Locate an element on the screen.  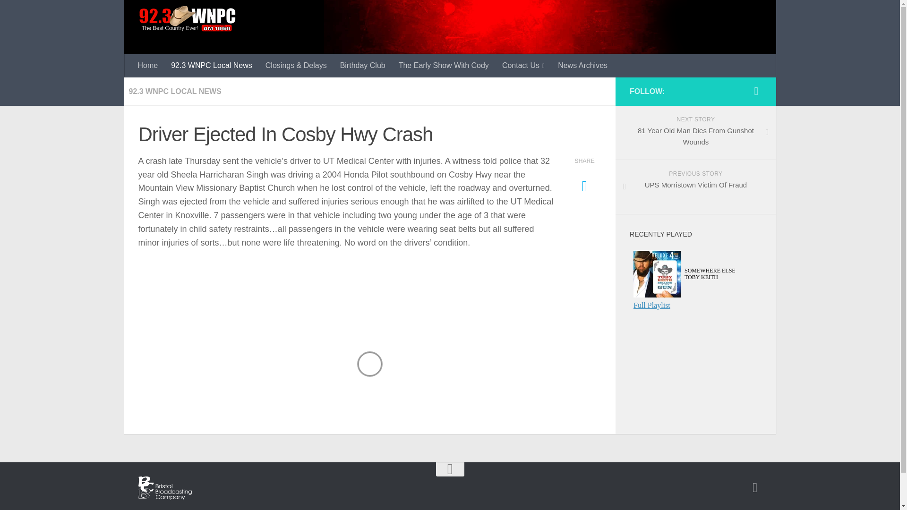
Birthday Club is located at coordinates (175, 91).